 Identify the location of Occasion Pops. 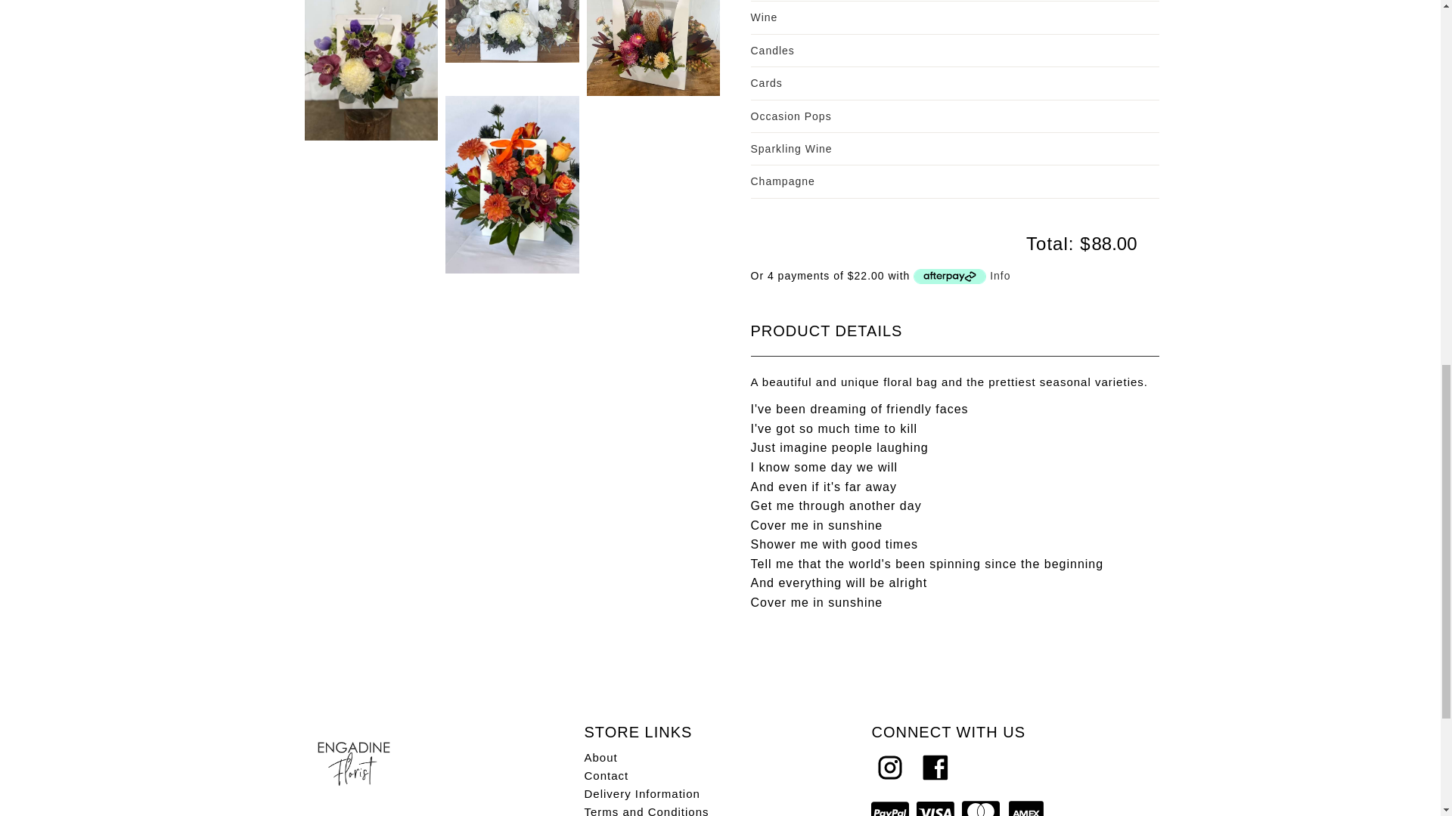
(954, 116).